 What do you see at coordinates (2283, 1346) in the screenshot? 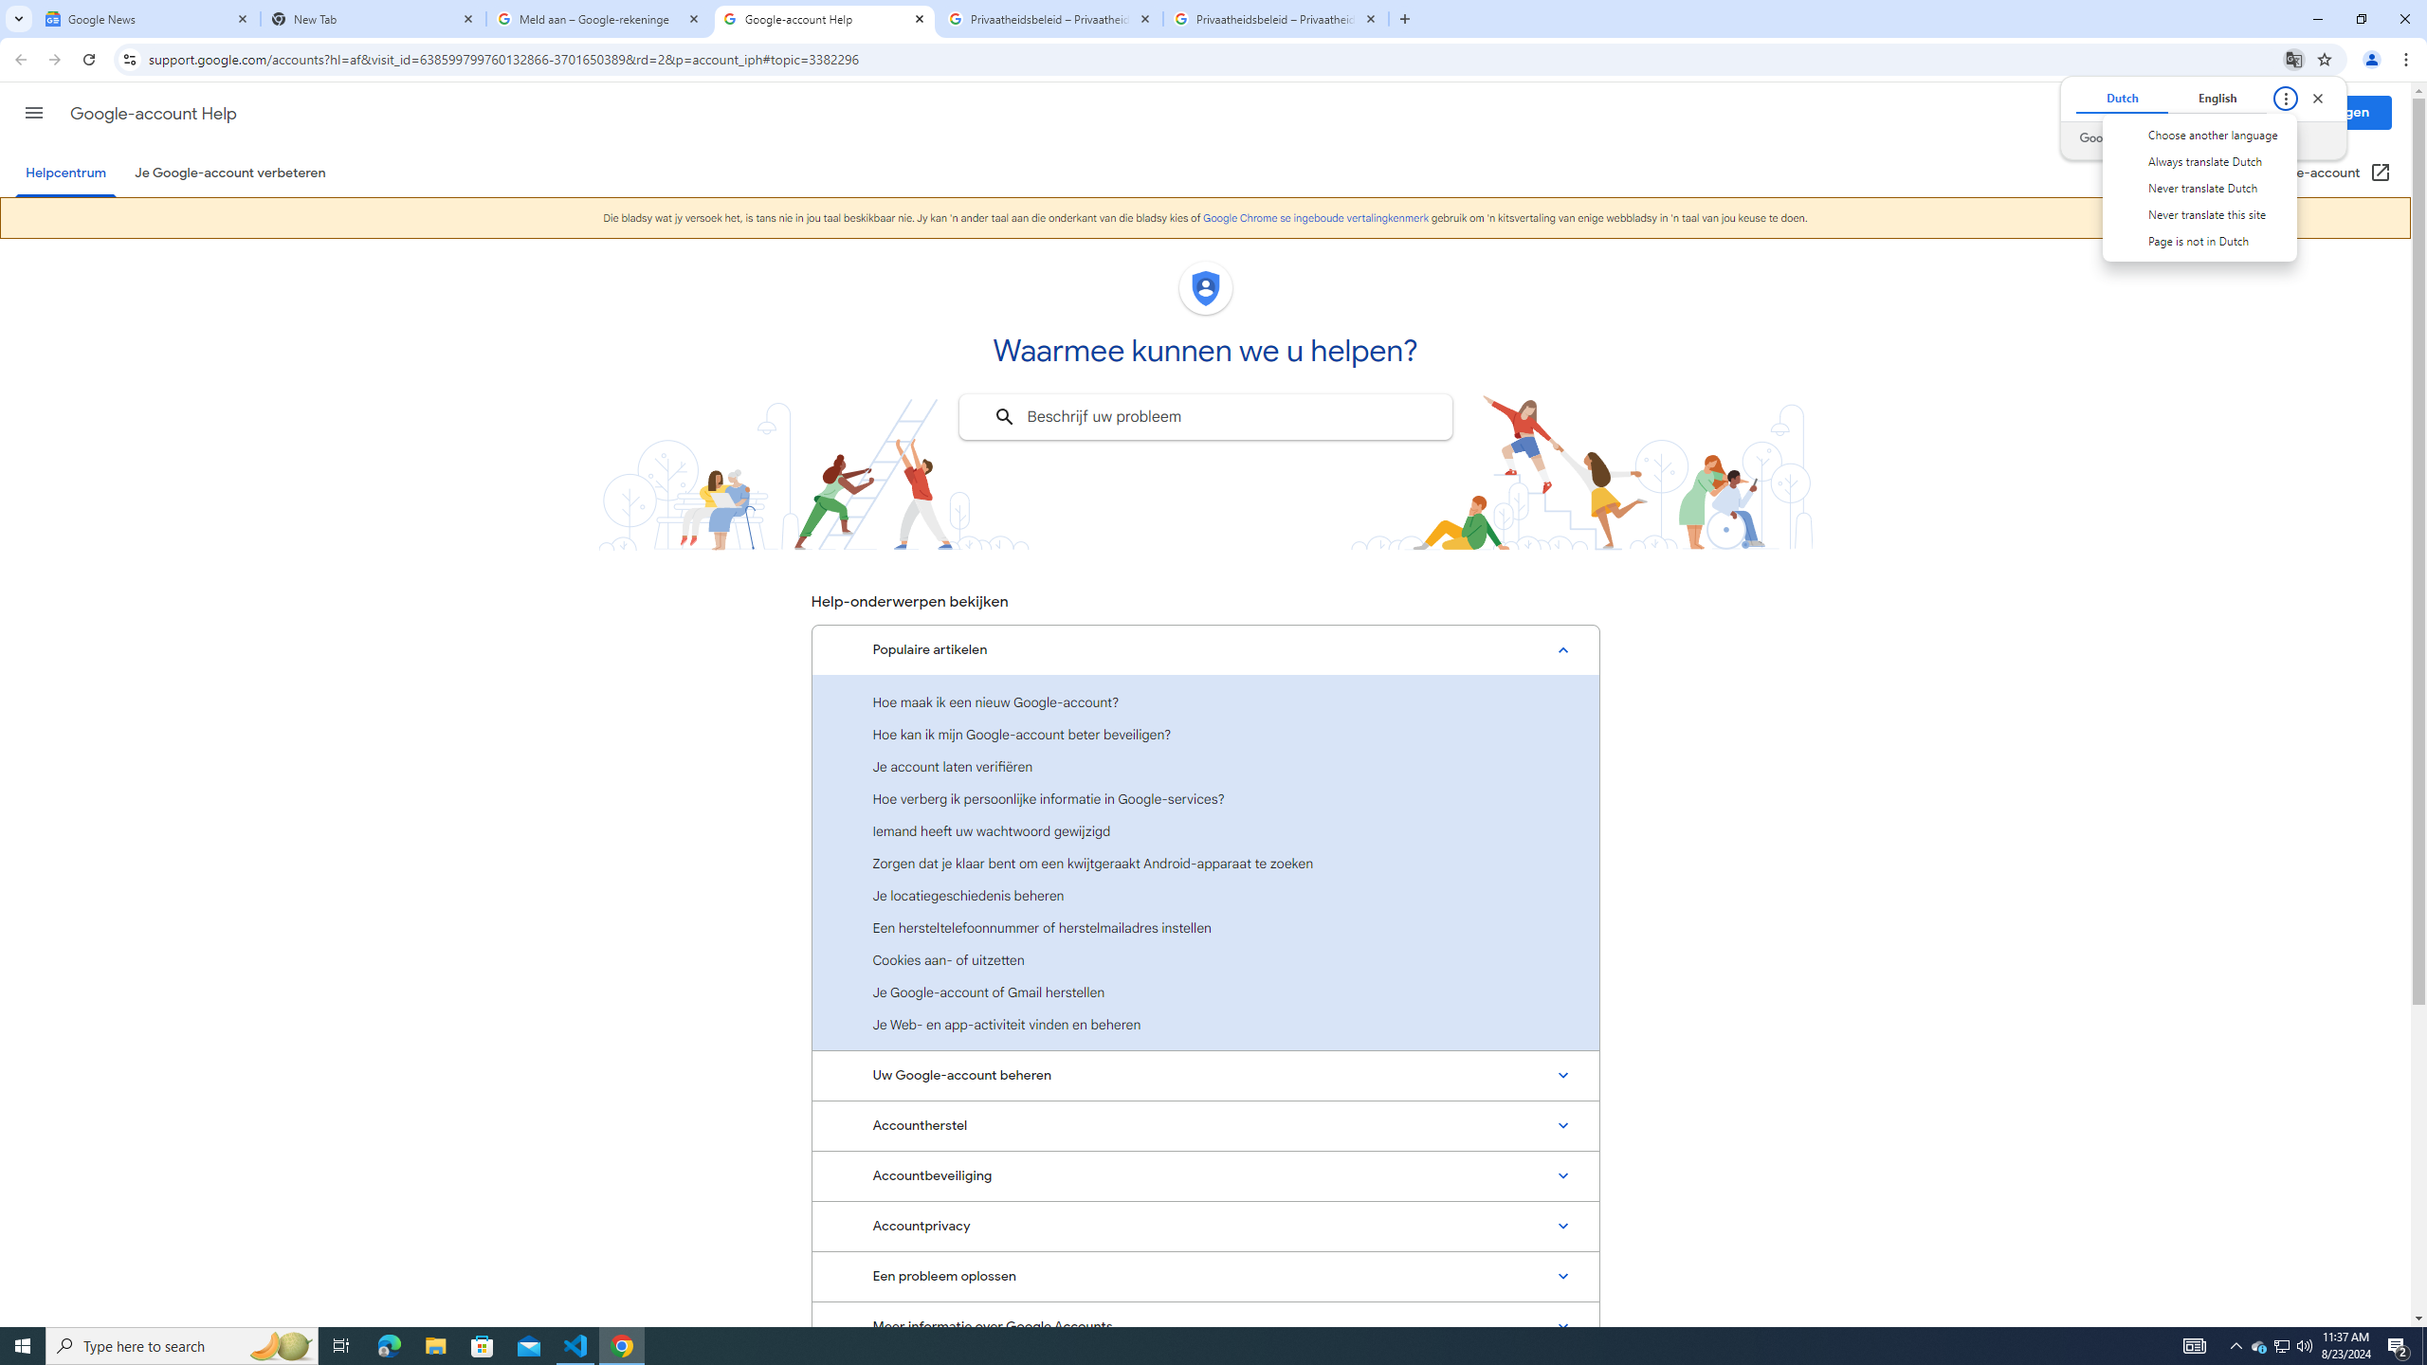
I see `Zoeken` at bounding box center [2283, 1346].